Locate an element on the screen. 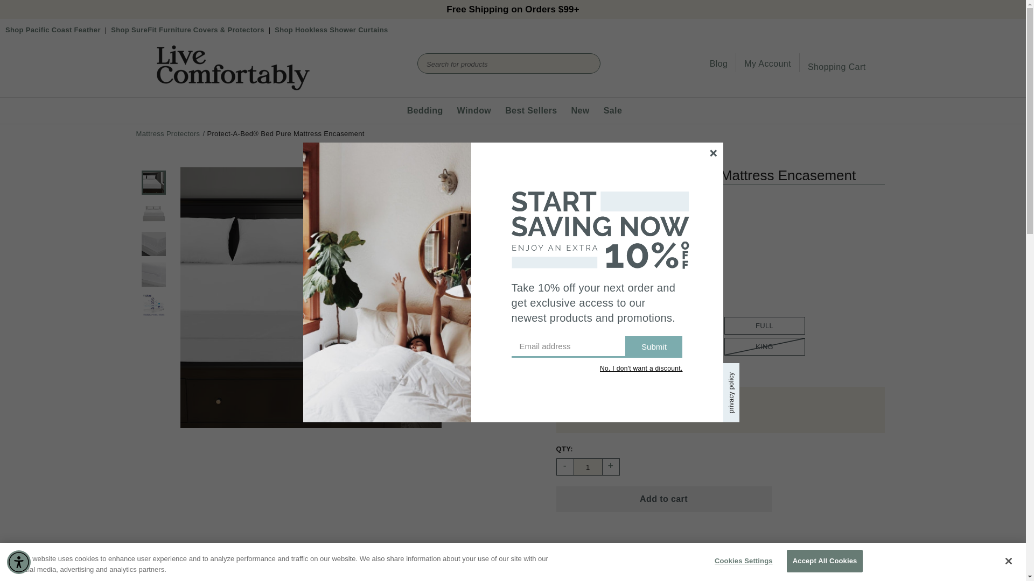 This screenshot has width=1034, height=581. Best Sellers is located at coordinates (529, 111).